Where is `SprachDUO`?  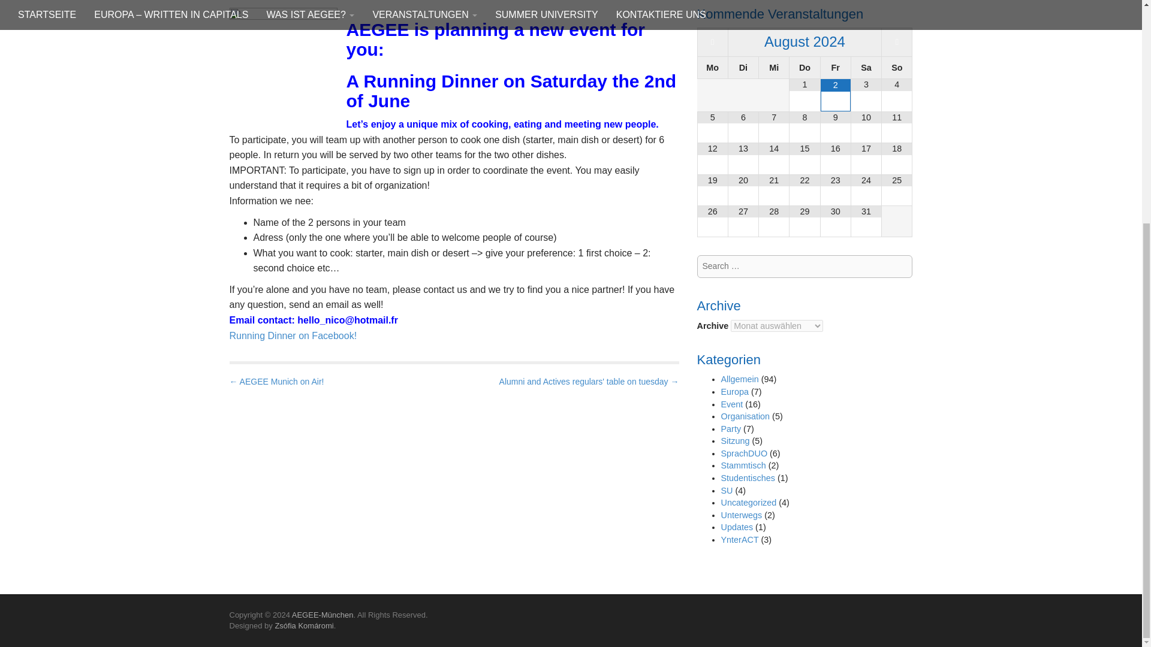 SprachDUO is located at coordinates (743, 453).